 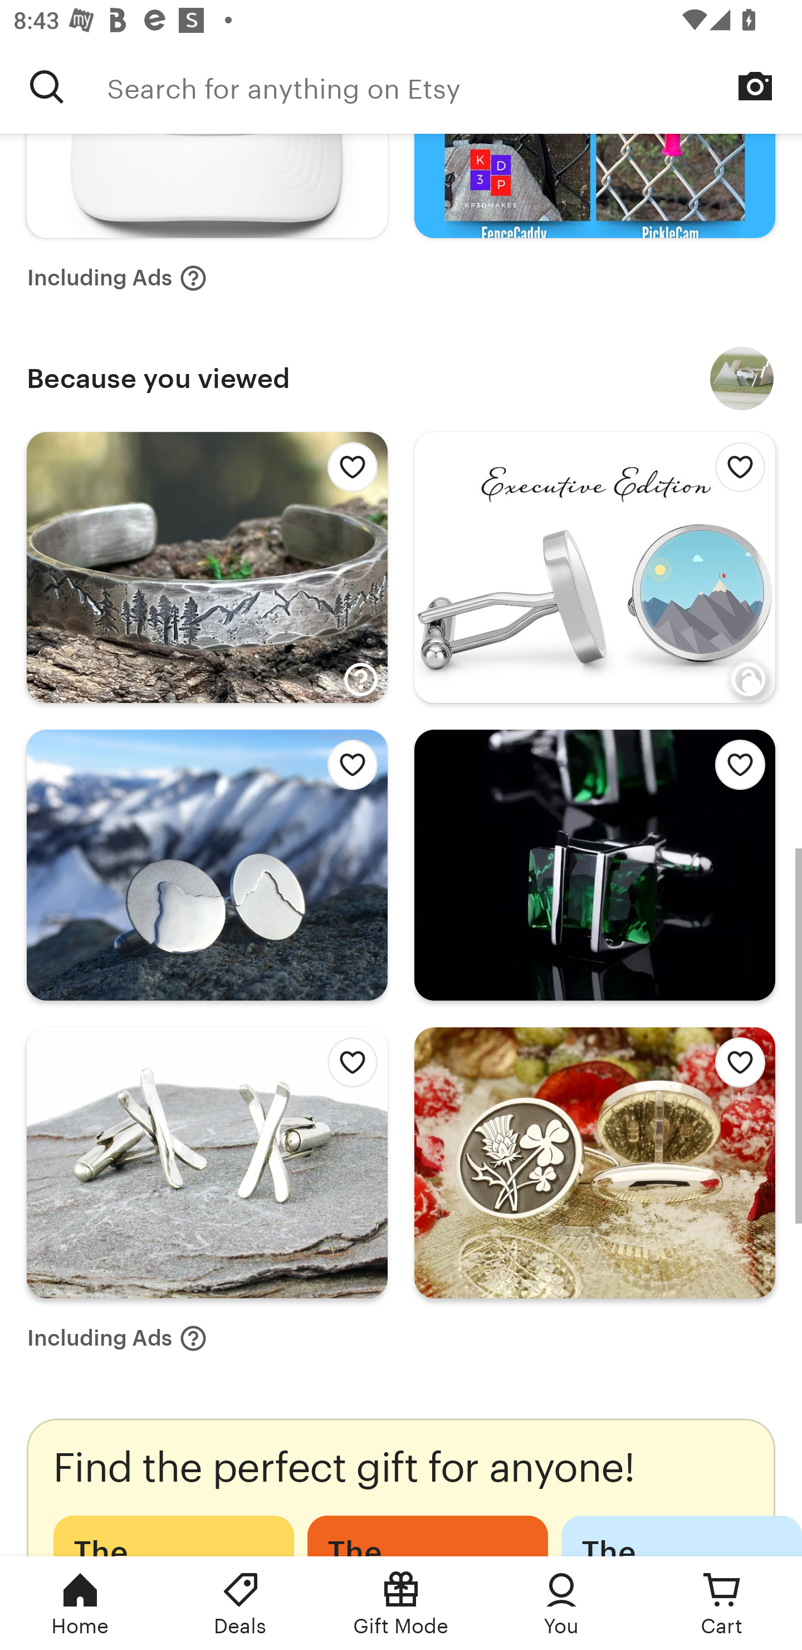 I want to click on Including Ads, so click(x=117, y=278).